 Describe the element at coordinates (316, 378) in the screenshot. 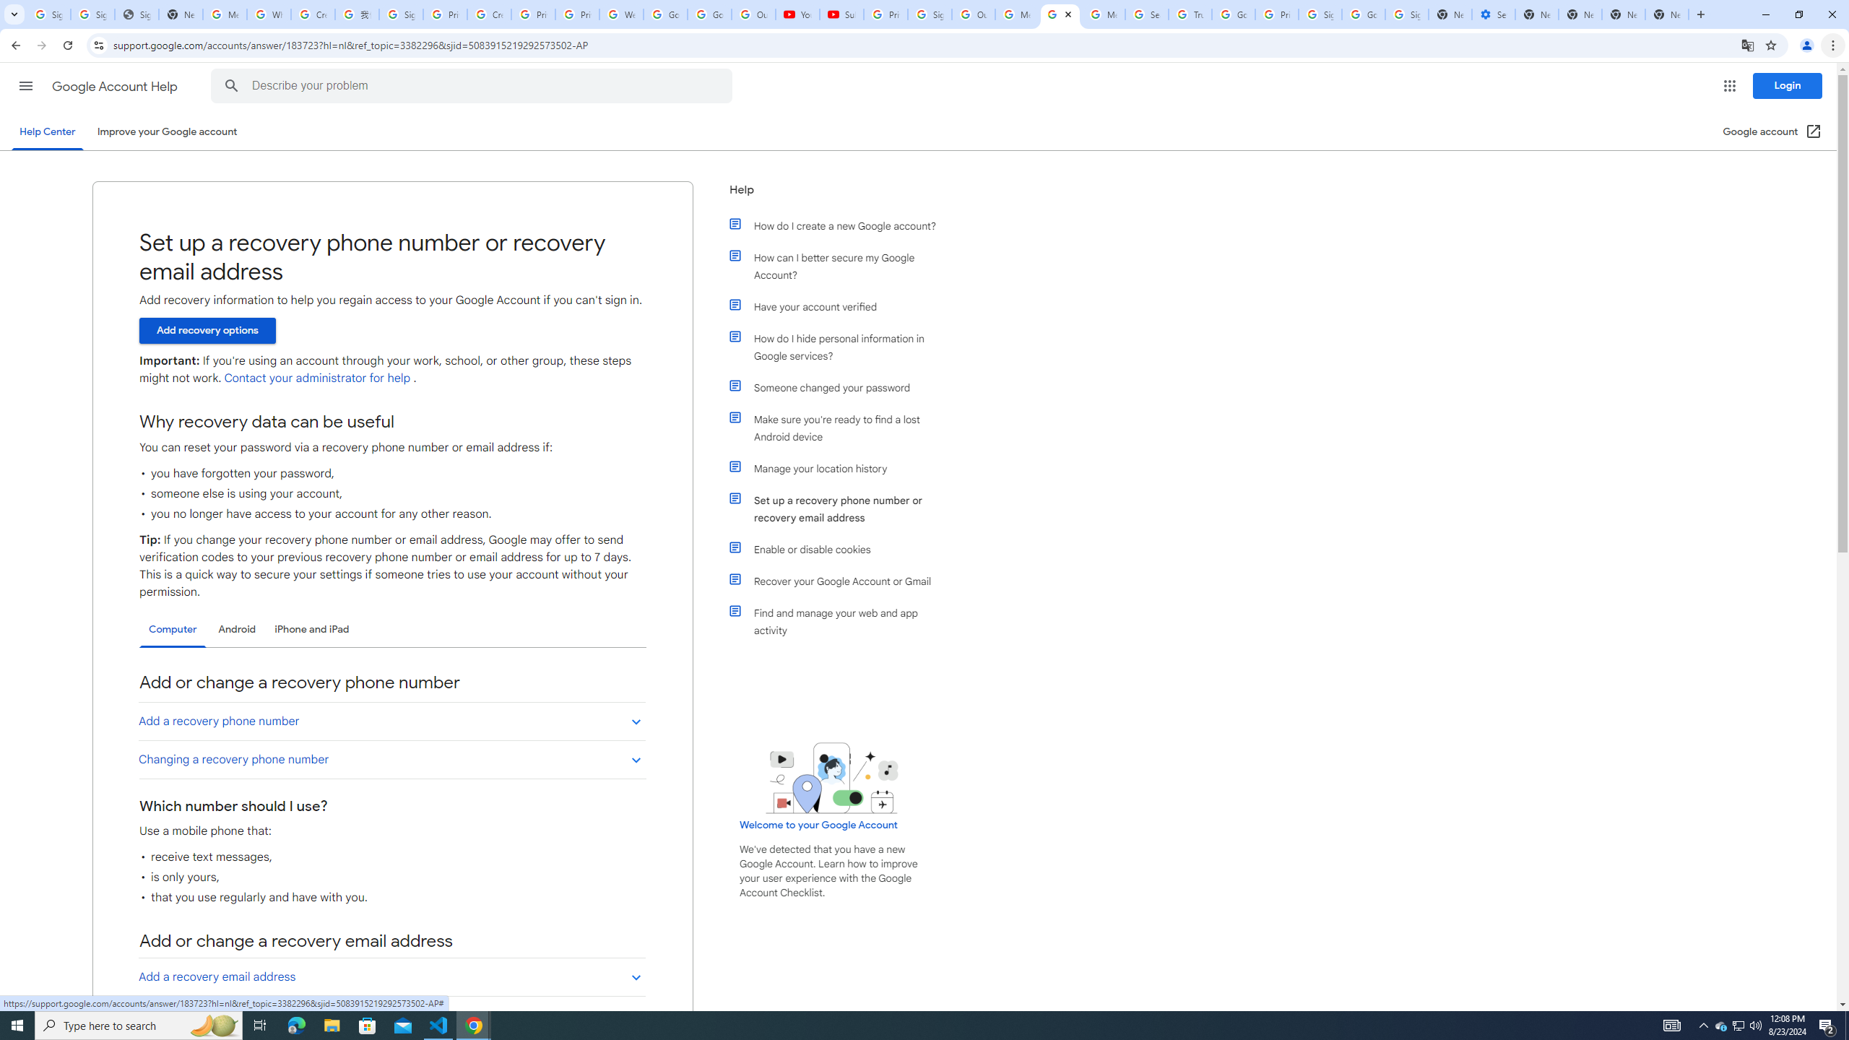

I see `Contact your administrator for help` at that location.